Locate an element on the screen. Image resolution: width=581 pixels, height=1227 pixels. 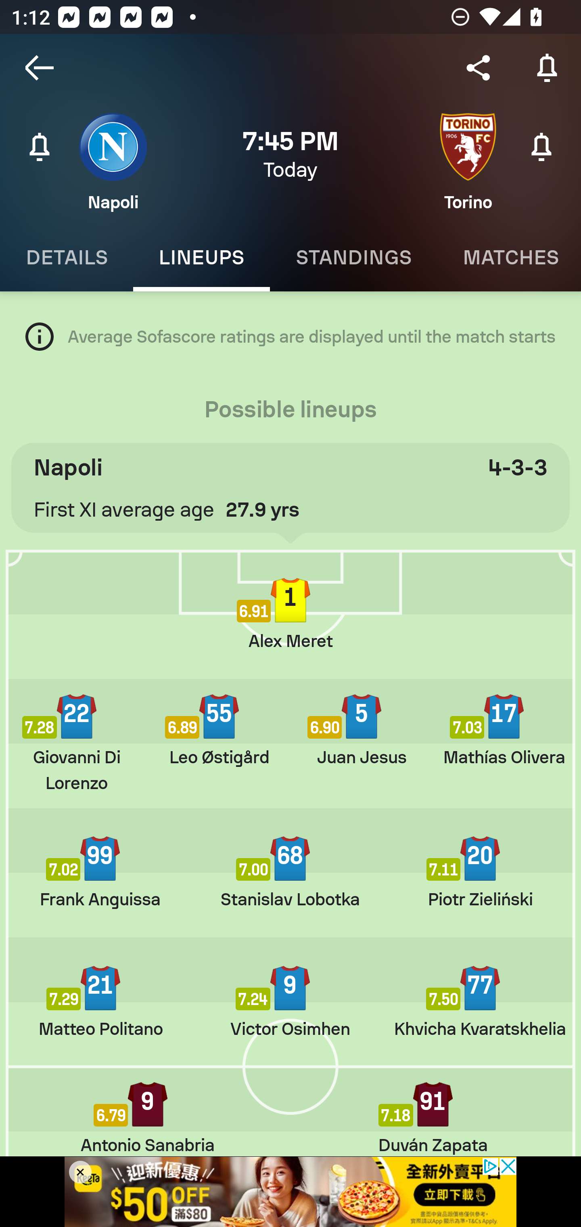
Stanislav Lobotka is located at coordinates (290, 872).